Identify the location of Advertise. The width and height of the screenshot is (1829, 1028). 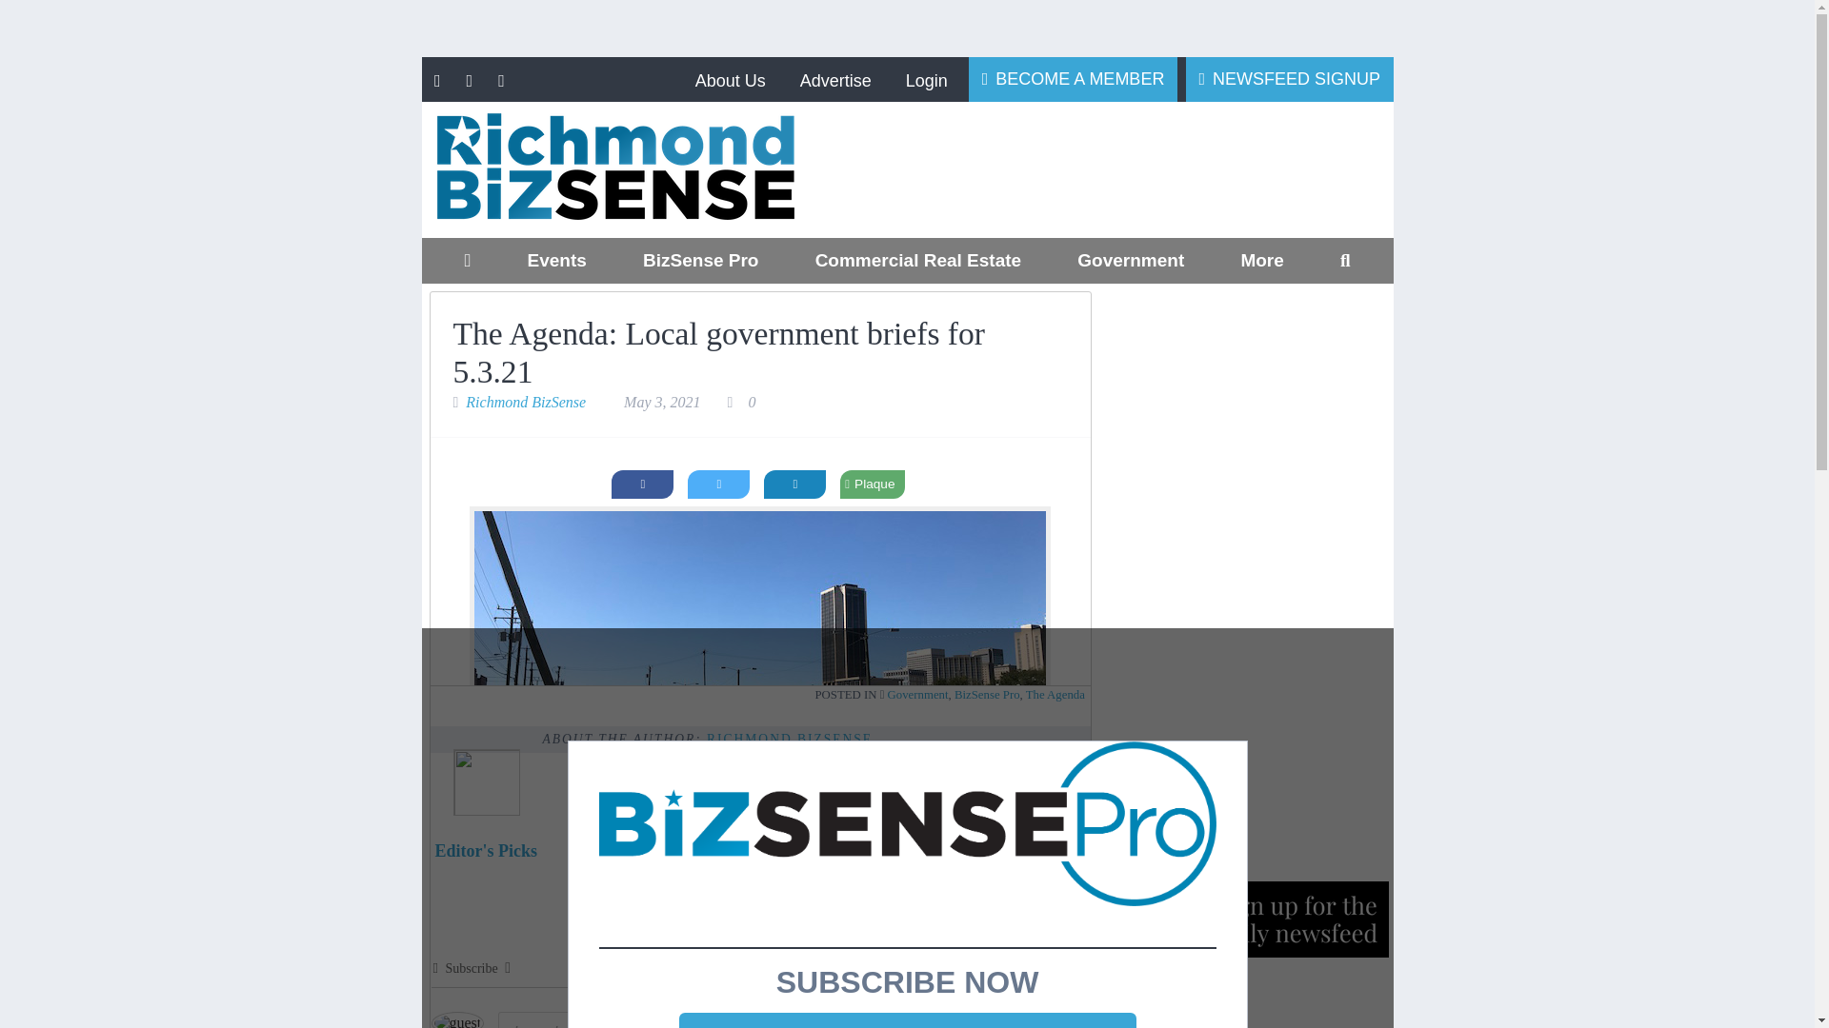
(834, 80).